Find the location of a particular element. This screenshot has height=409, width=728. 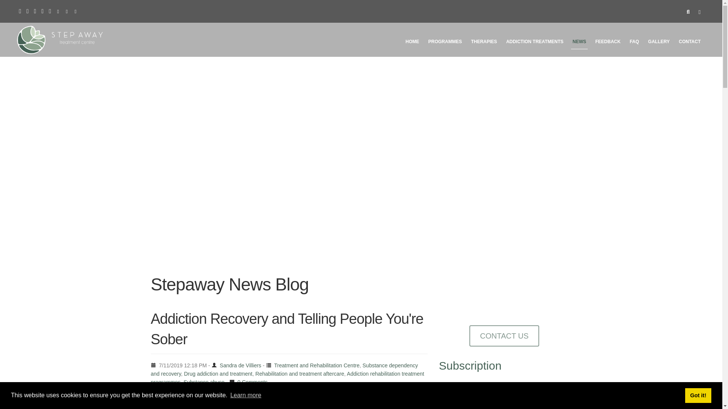

HOME is located at coordinates (412, 43).